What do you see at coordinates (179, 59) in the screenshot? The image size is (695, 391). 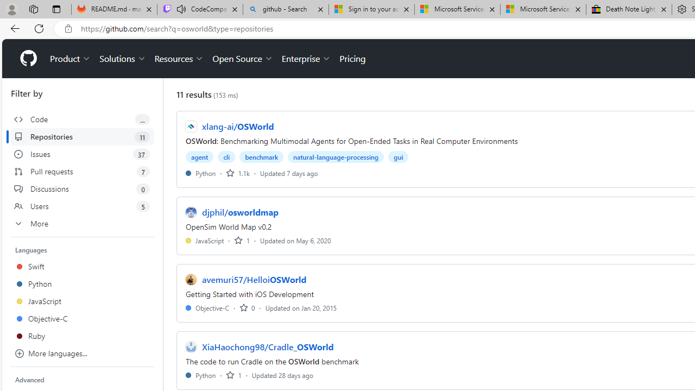 I see `Resources` at bounding box center [179, 59].